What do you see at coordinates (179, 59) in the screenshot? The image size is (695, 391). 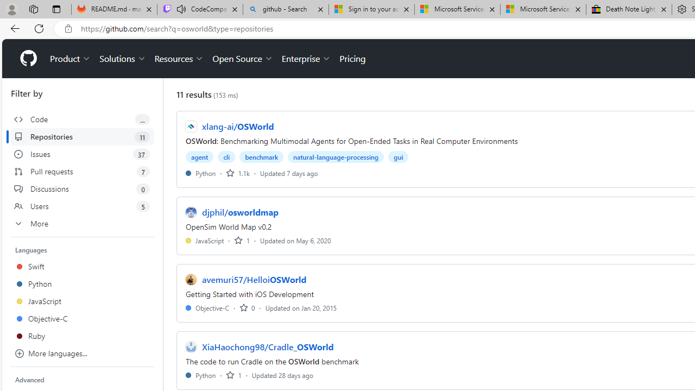 I see `Resources` at bounding box center [179, 59].